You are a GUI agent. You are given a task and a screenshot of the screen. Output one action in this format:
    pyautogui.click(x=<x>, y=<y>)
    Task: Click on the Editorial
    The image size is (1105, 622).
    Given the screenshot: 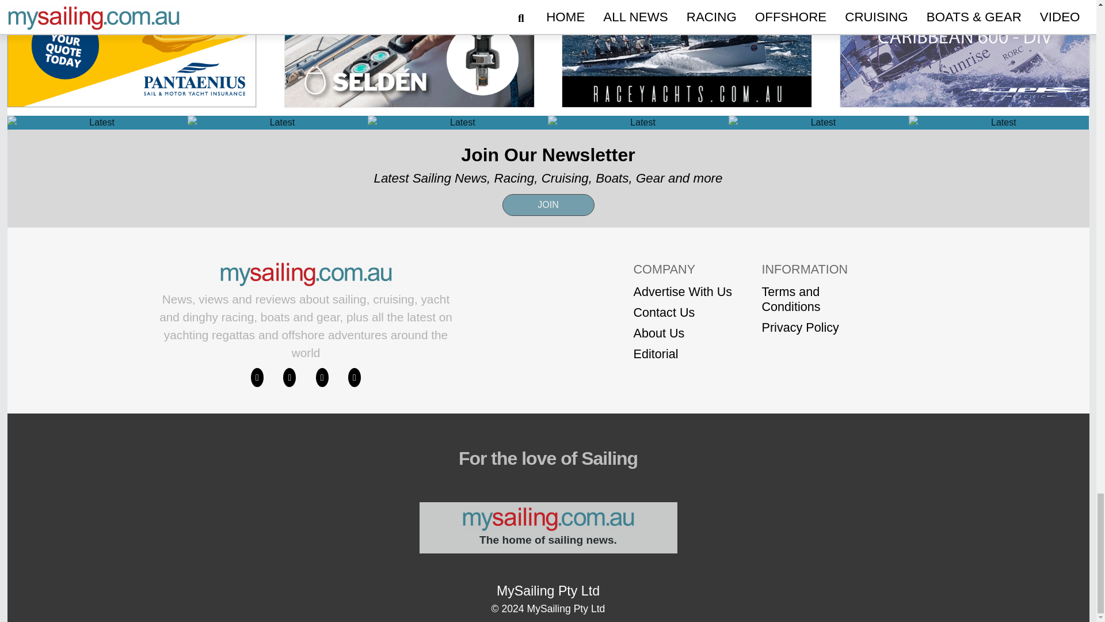 What is the action you would take?
    pyautogui.click(x=683, y=354)
    